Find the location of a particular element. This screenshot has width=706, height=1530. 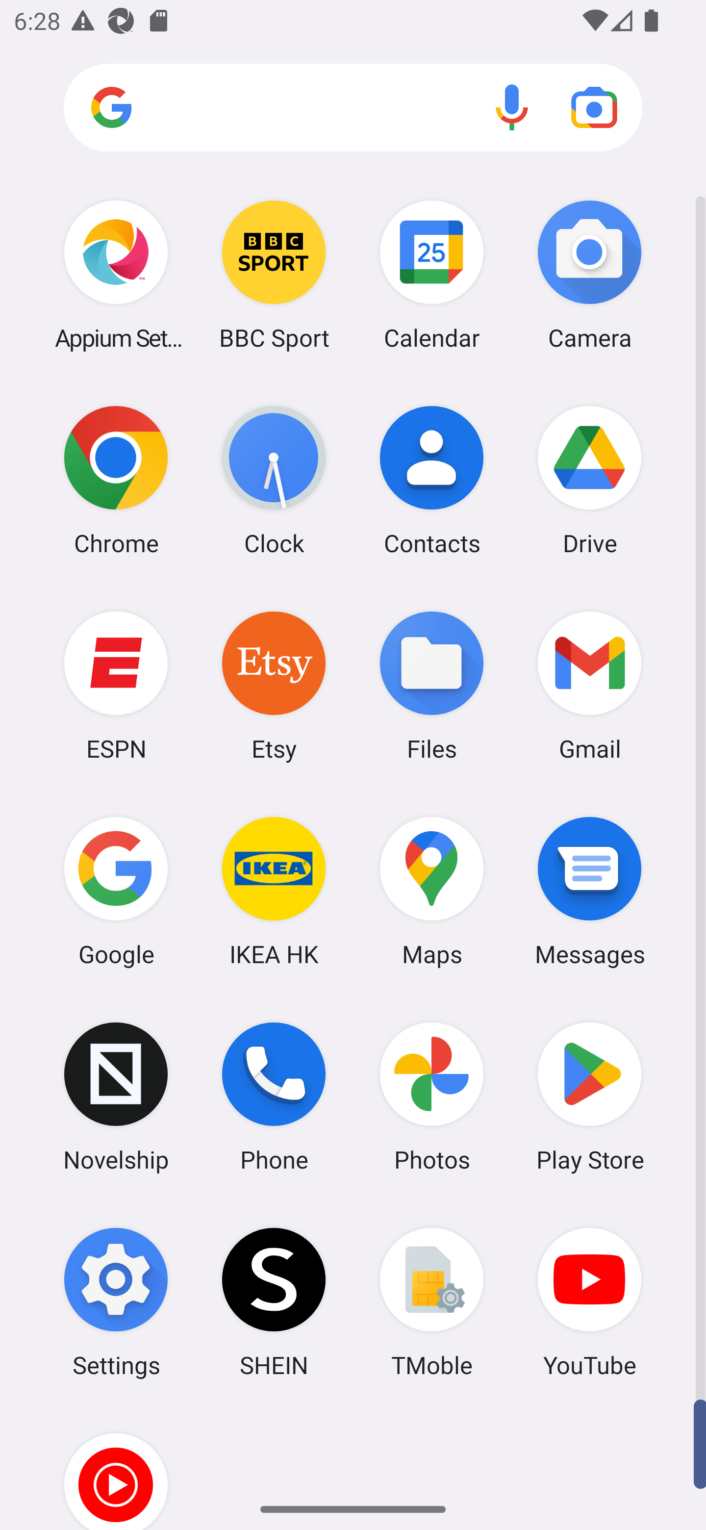

Novelship is located at coordinates (116, 1097).